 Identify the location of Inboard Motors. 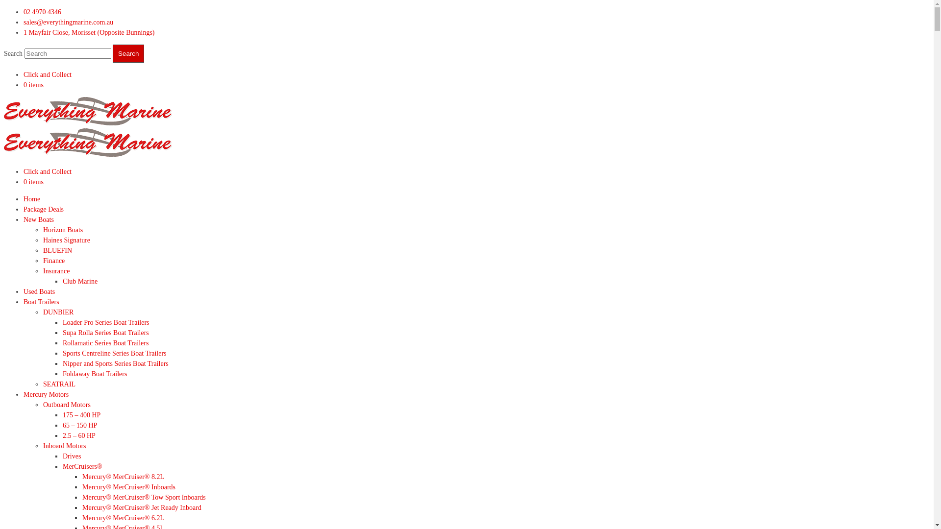
(65, 446).